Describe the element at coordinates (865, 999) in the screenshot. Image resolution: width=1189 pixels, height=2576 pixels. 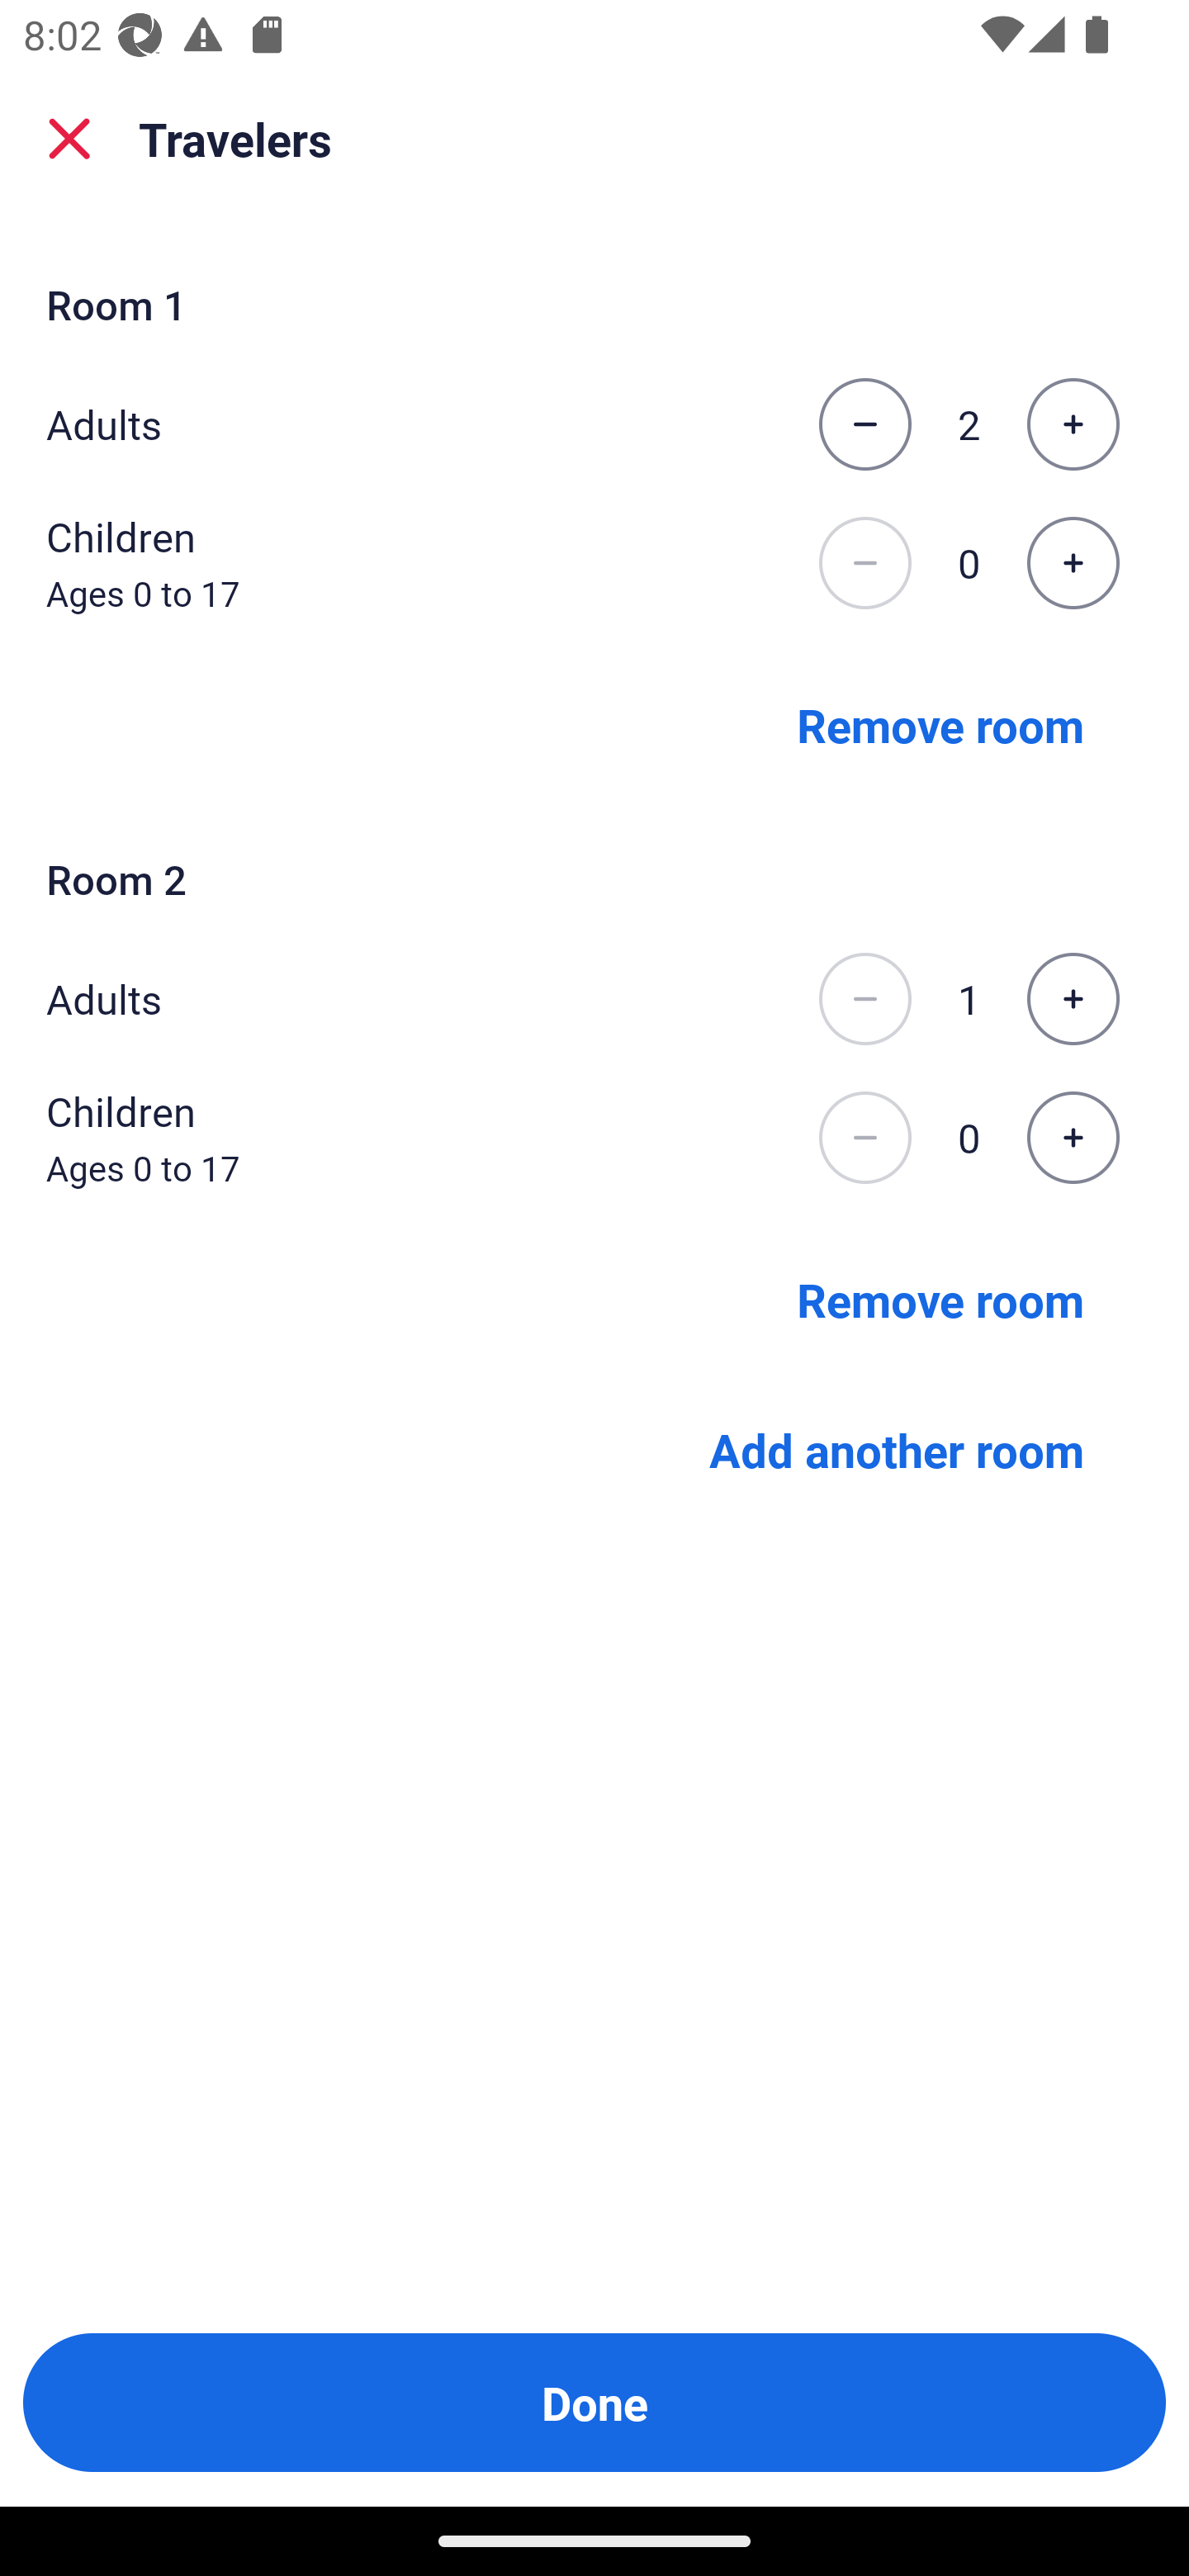
I see `Decrease the number of adults` at that location.